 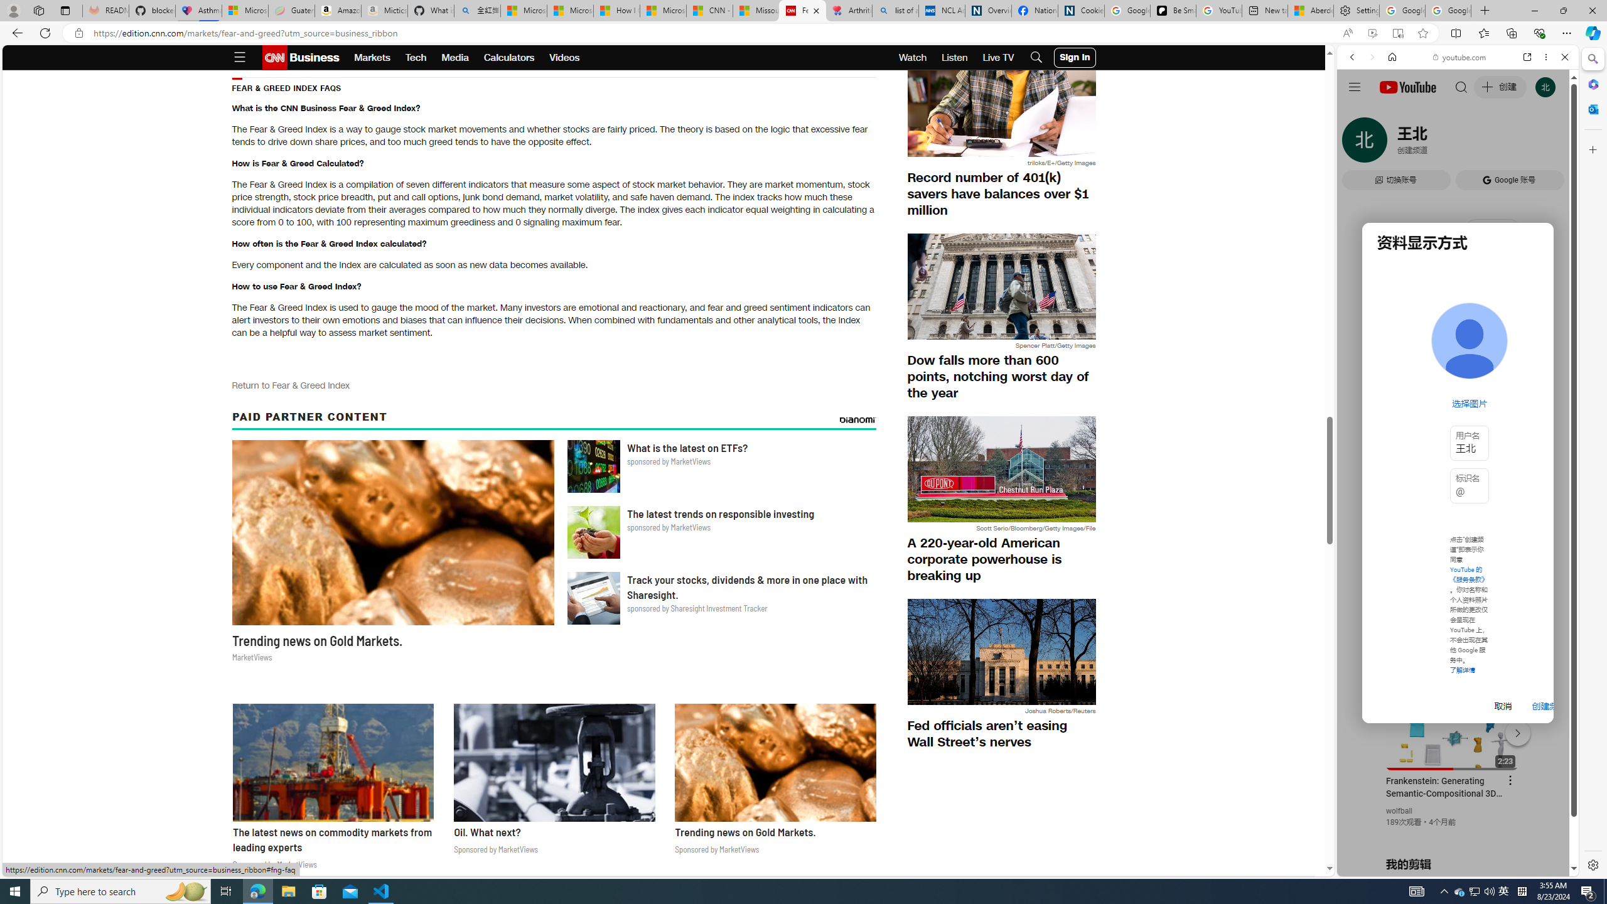 I want to click on Side bar, so click(x=1593, y=462).